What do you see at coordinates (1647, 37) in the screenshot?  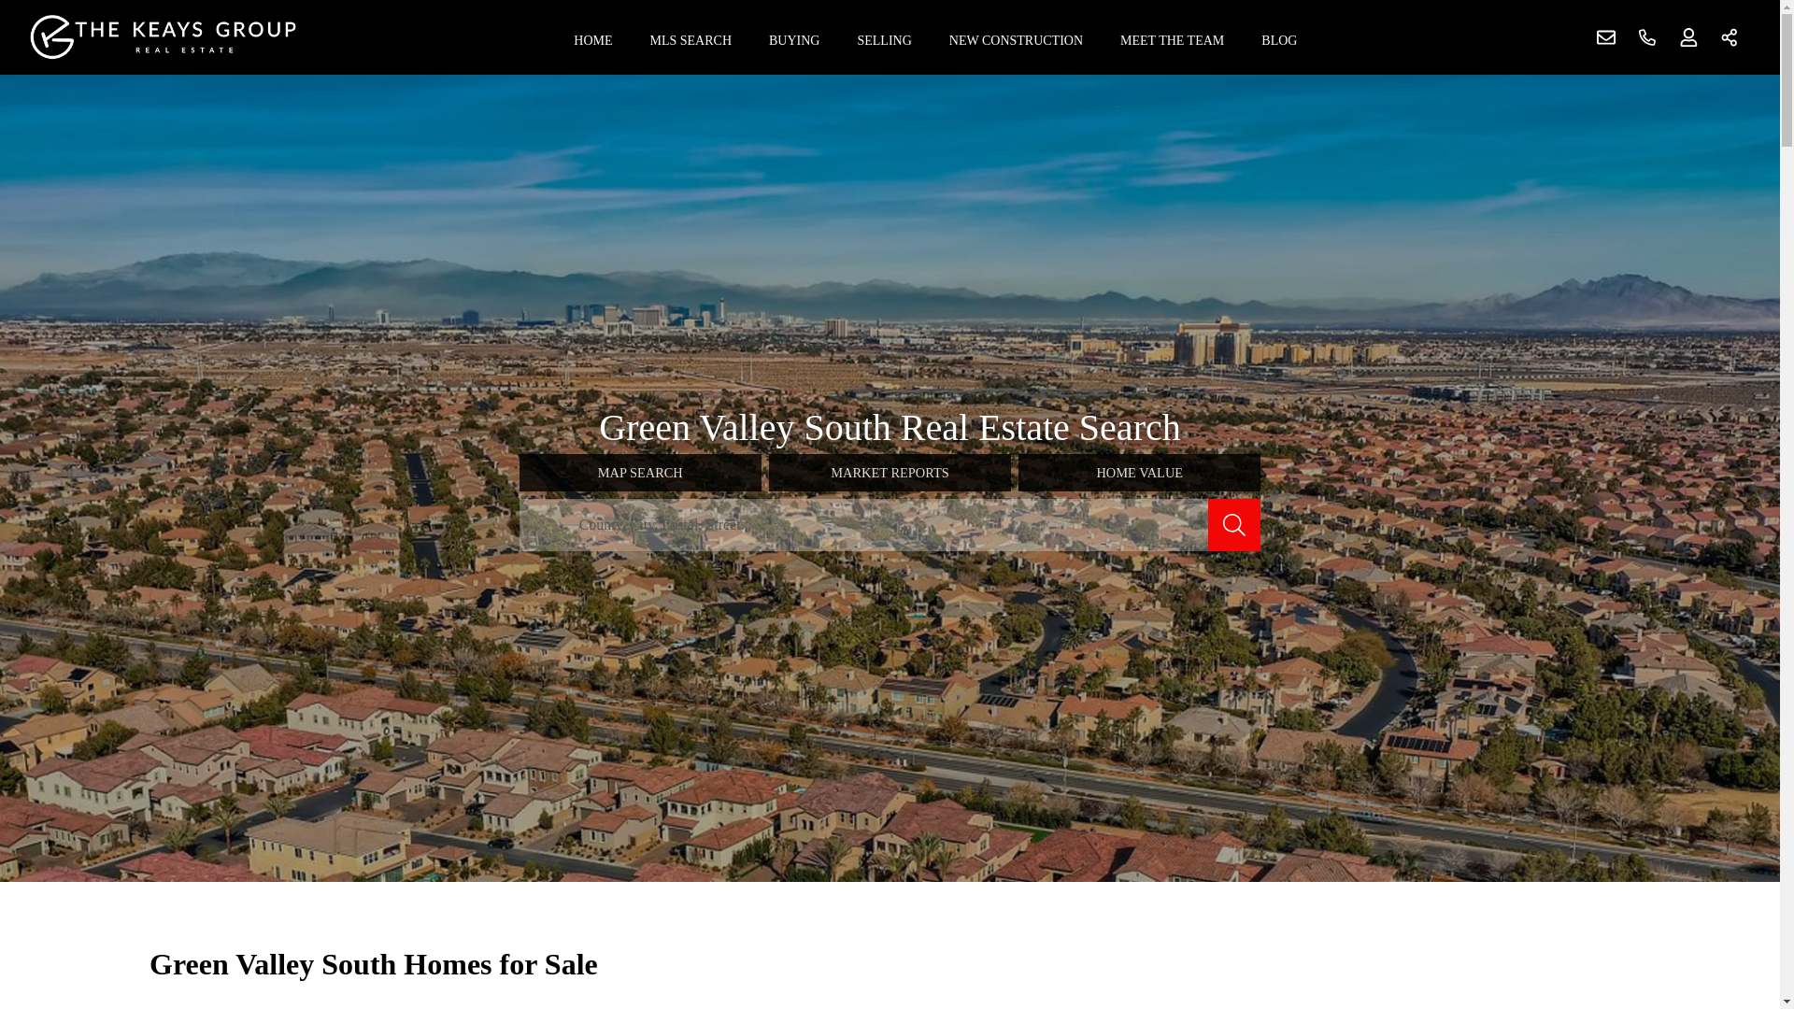 I see `Phone number` at bounding box center [1647, 37].